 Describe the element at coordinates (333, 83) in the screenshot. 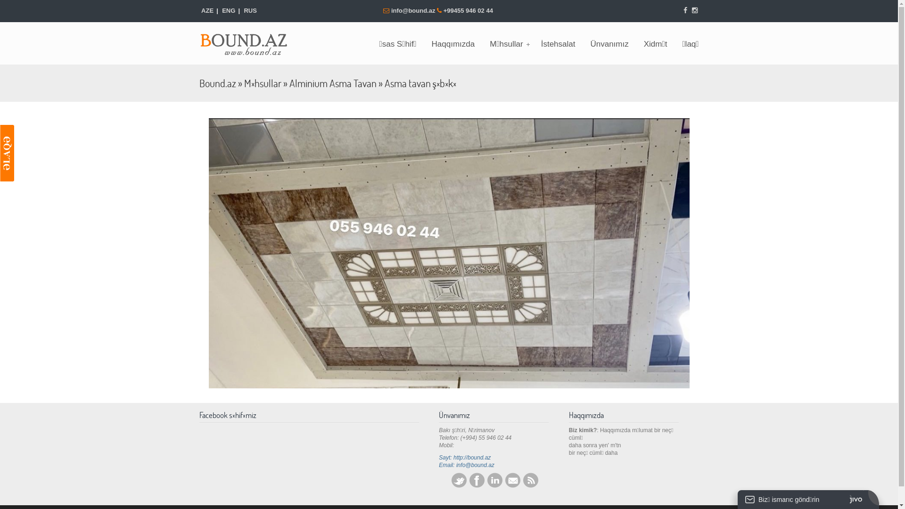

I see `Alminium Asma Tavan` at that location.